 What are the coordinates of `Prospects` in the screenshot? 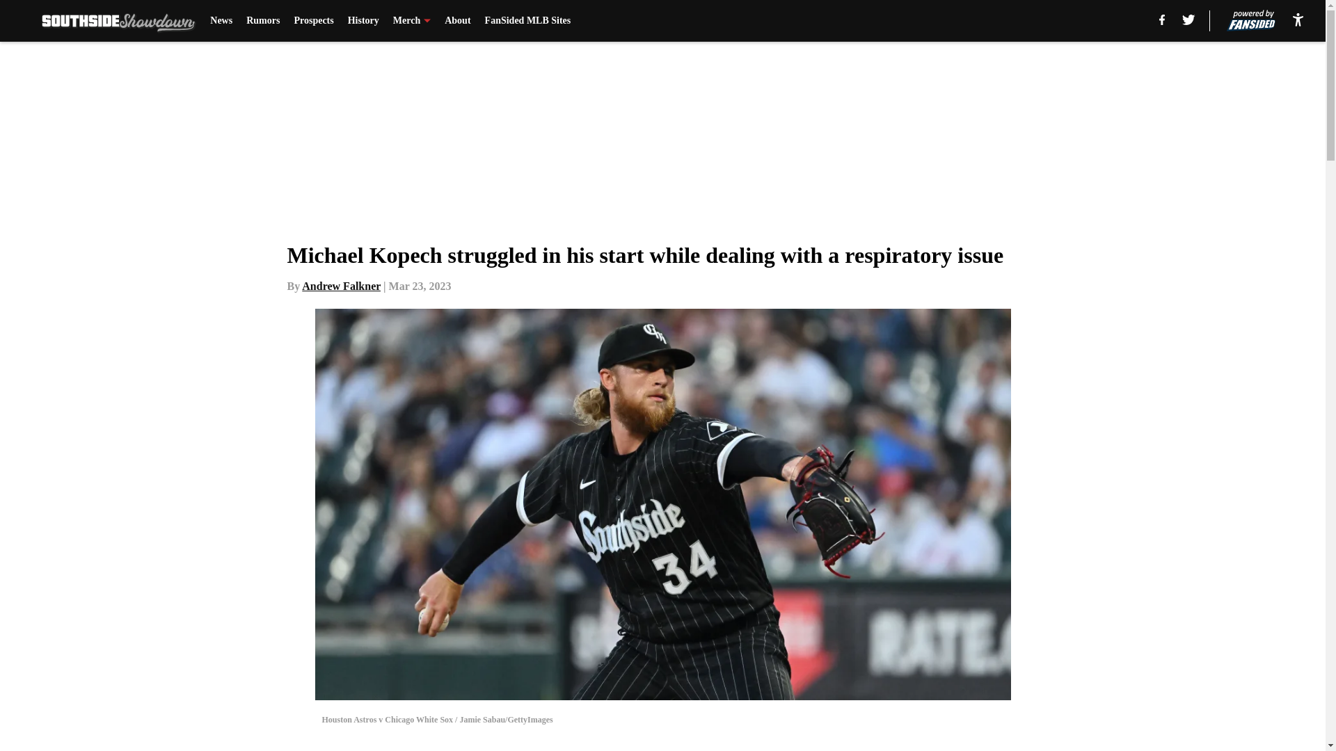 It's located at (313, 21).